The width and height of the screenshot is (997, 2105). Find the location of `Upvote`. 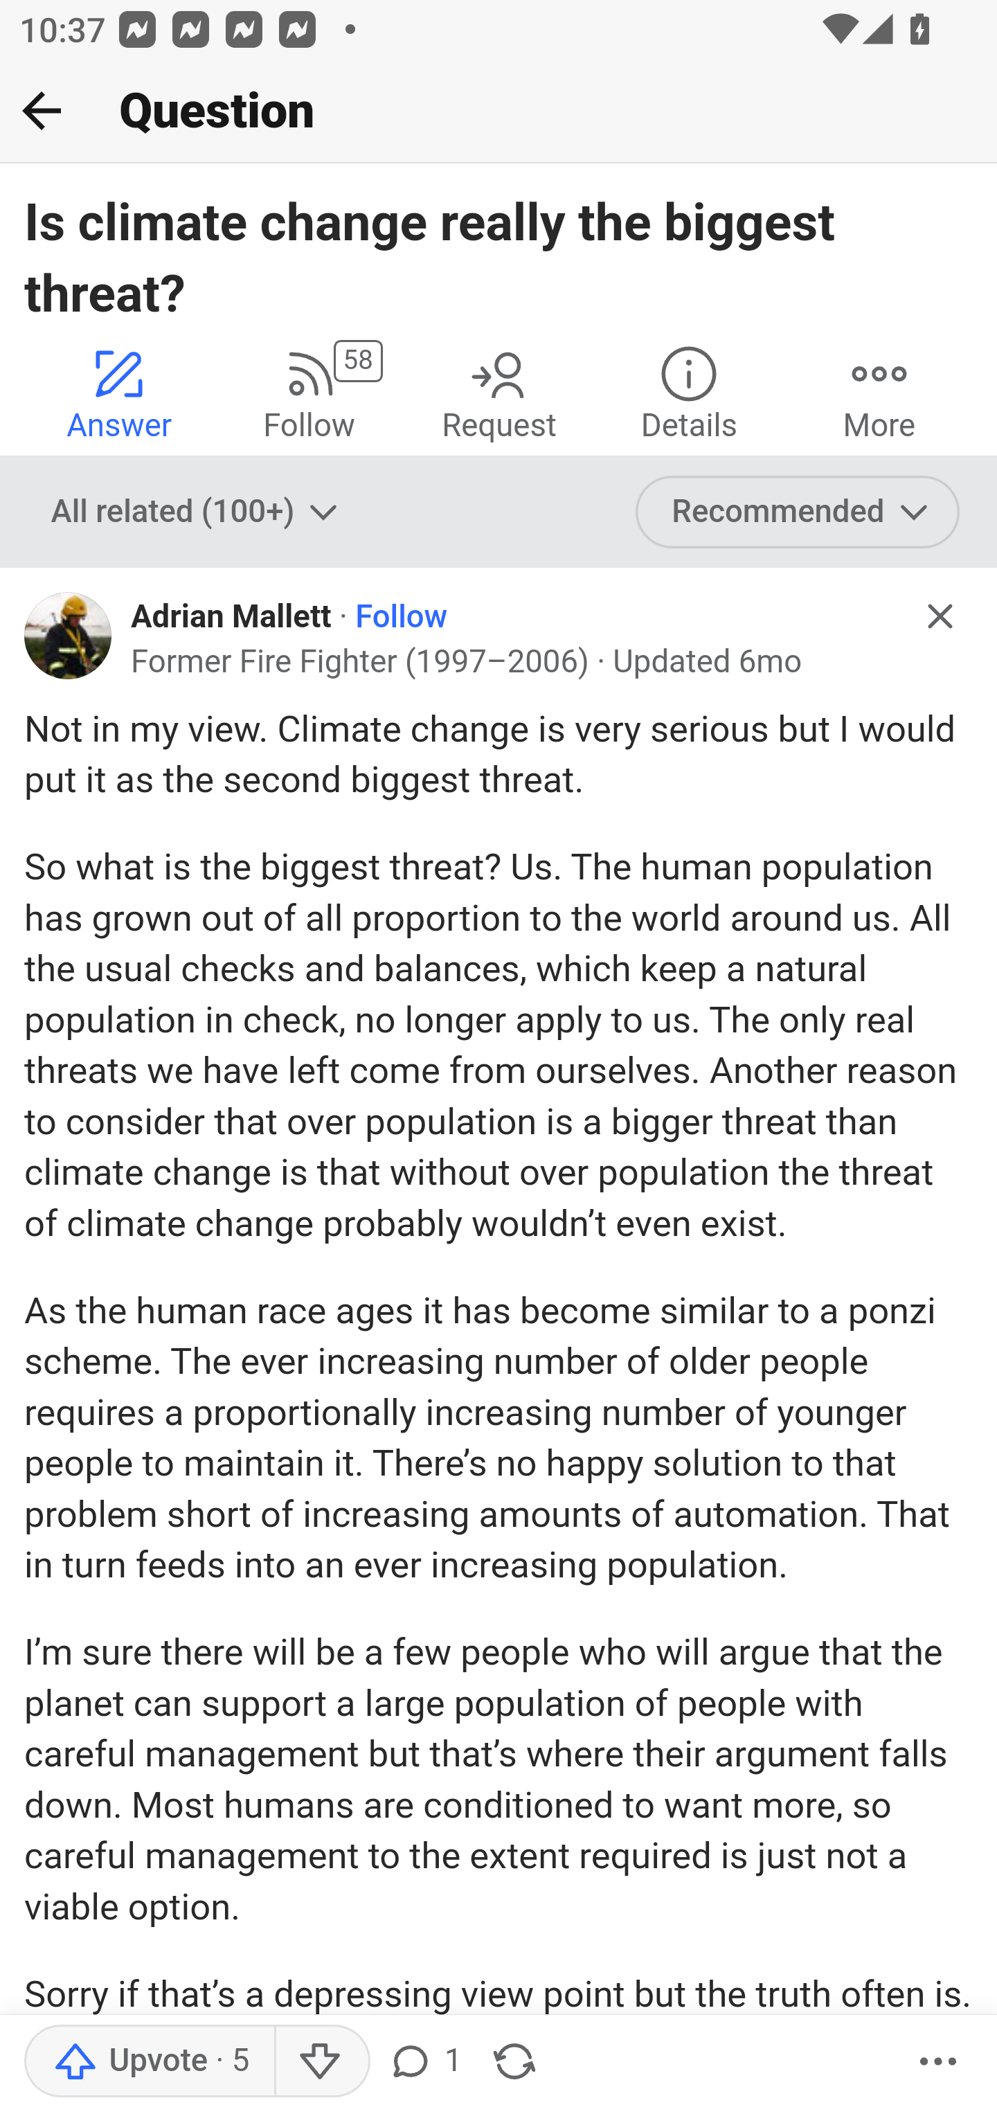

Upvote is located at coordinates (150, 2061).